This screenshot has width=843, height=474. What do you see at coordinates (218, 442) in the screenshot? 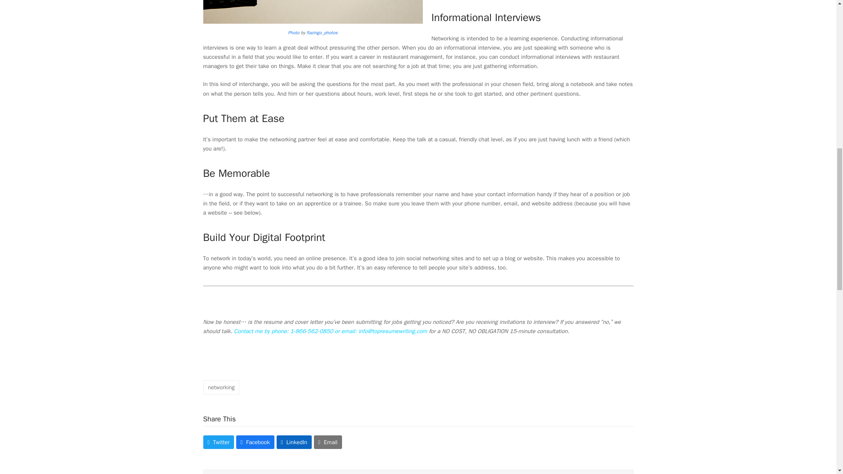
I see `Twitter` at bounding box center [218, 442].